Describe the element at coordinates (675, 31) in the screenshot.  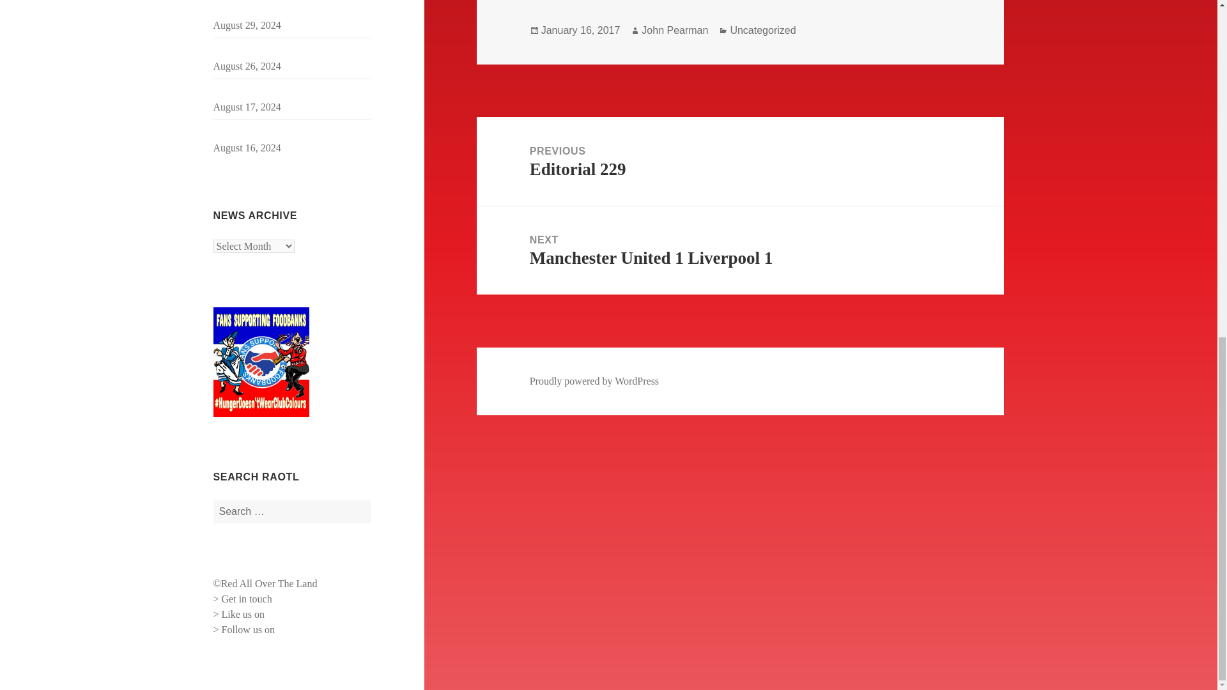
I see `John Pearman` at that location.